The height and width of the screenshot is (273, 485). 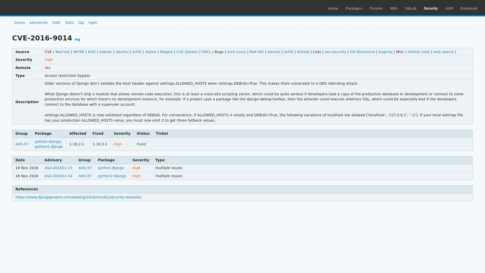 I want to click on todo, so click(x=56, y=22).